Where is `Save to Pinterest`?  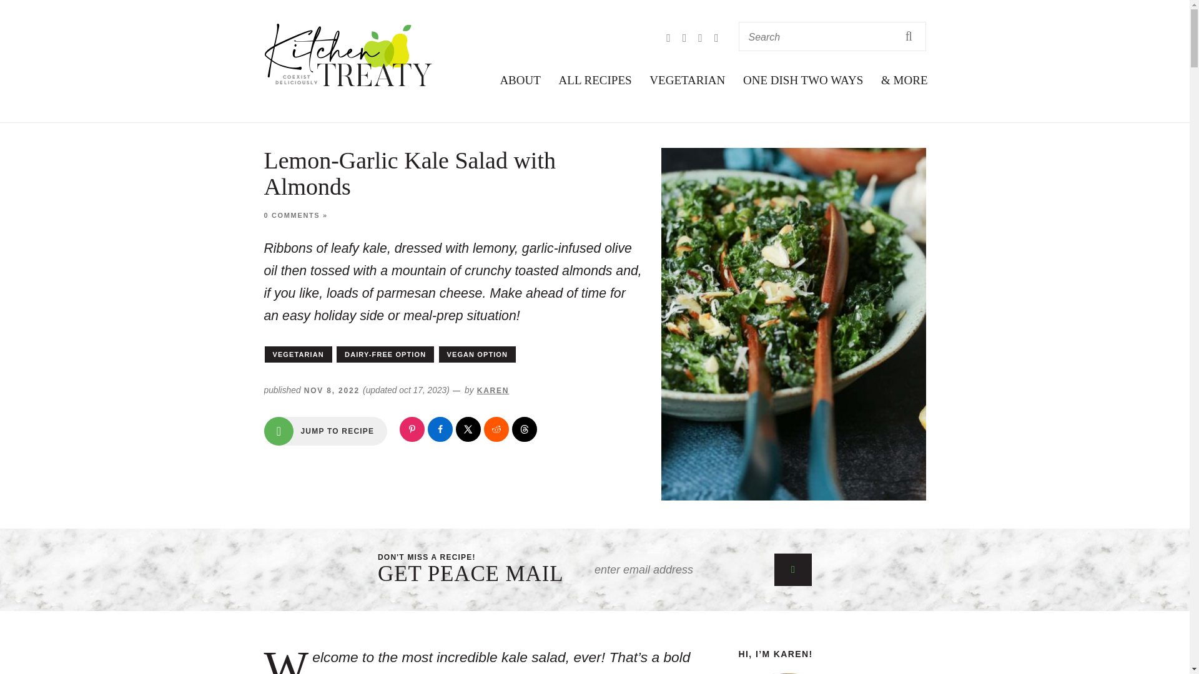
Save to Pinterest is located at coordinates (412, 429).